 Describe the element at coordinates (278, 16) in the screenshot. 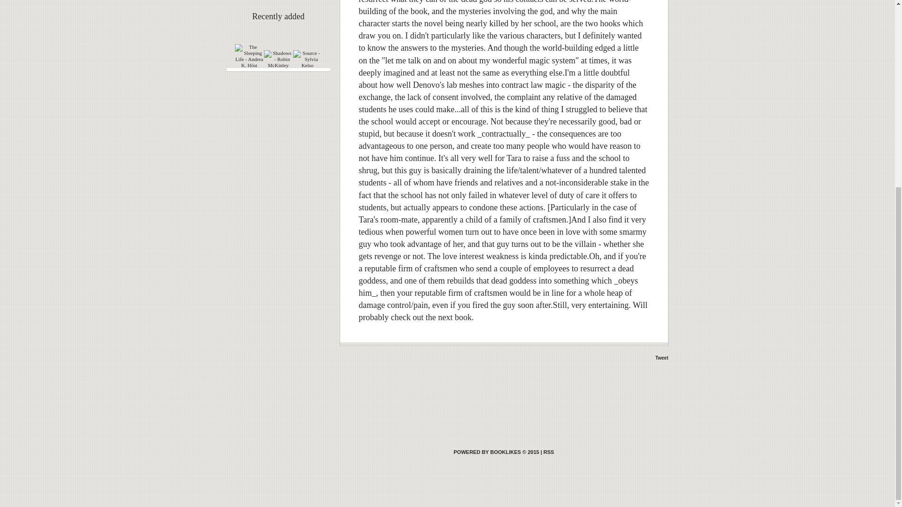

I see `Recently added` at that location.